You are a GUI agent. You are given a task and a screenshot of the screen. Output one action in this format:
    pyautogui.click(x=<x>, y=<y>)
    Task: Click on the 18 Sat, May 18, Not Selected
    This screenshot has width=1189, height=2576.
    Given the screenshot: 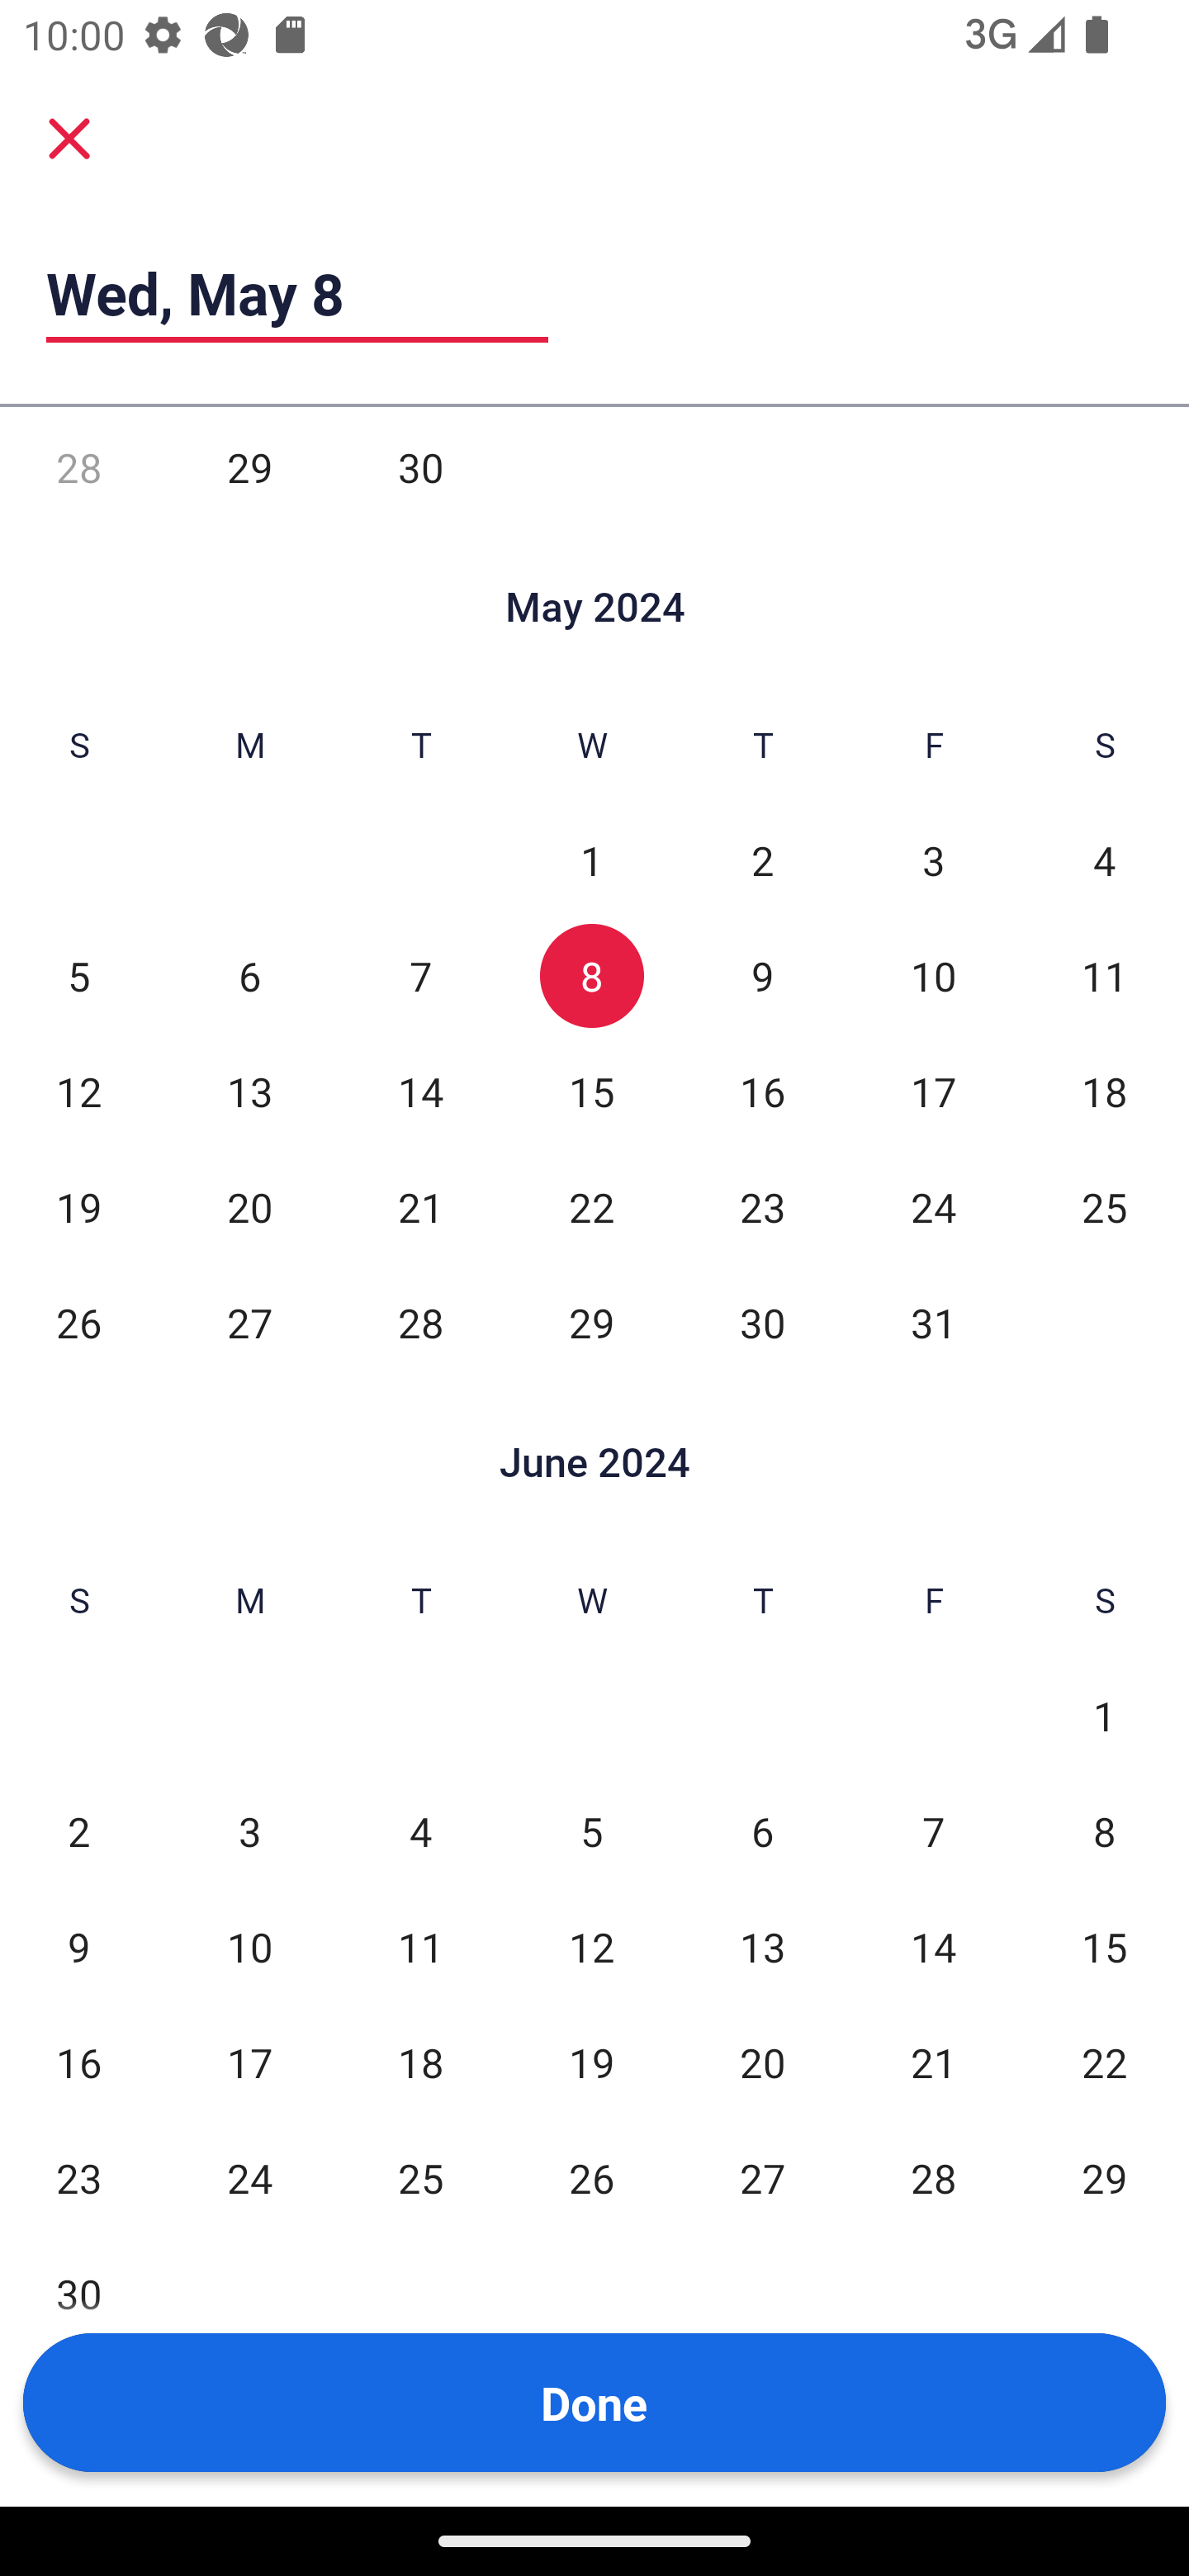 What is the action you would take?
    pyautogui.click(x=1105, y=1091)
    